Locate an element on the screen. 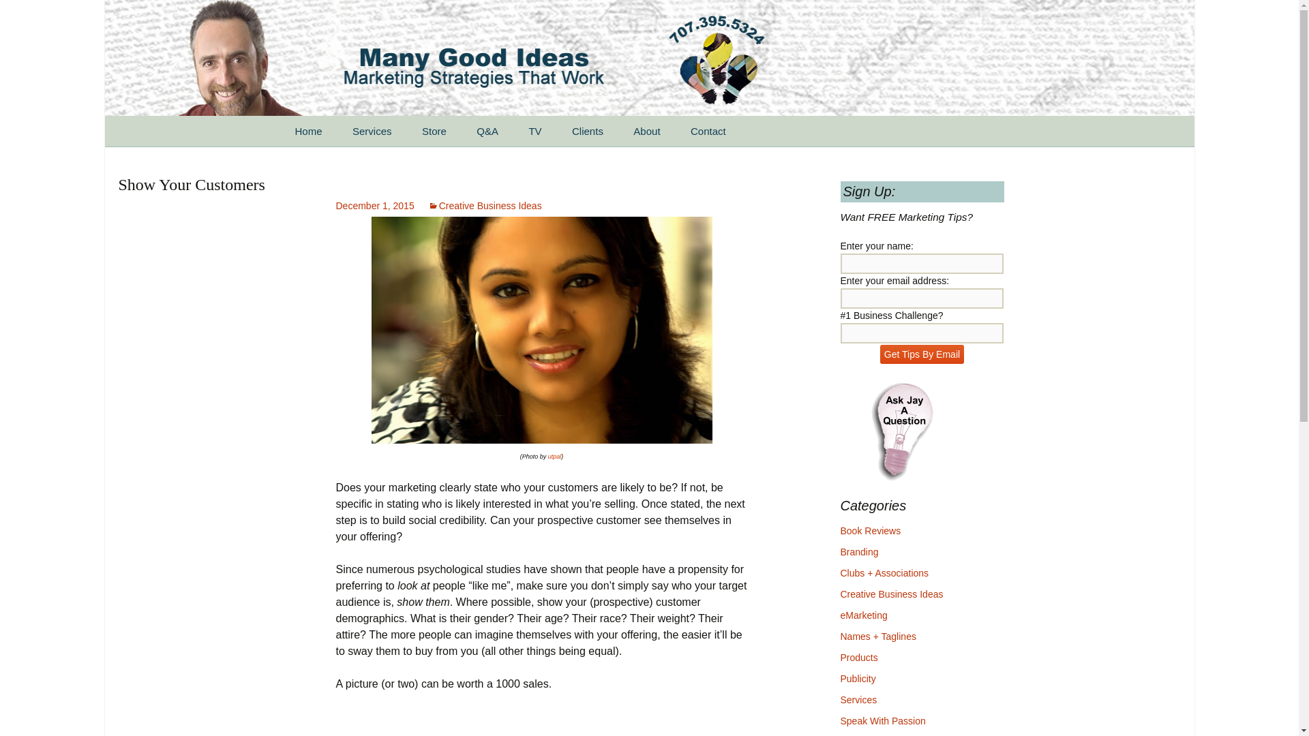 This screenshot has height=736, width=1309. utpal is located at coordinates (555, 457).